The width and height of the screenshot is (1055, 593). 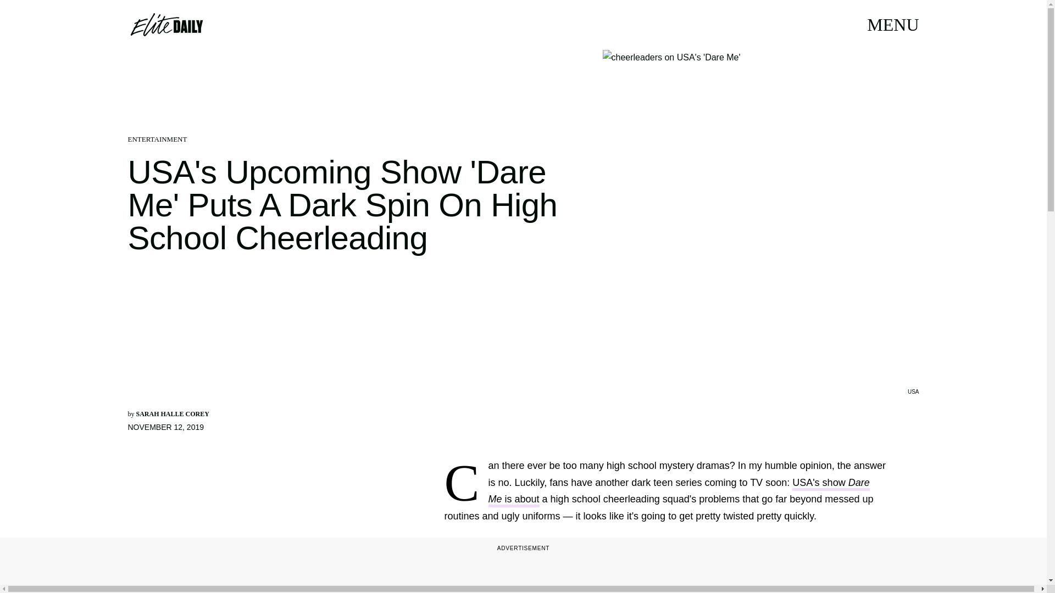 I want to click on Elite Daily, so click(x=166, y=24).